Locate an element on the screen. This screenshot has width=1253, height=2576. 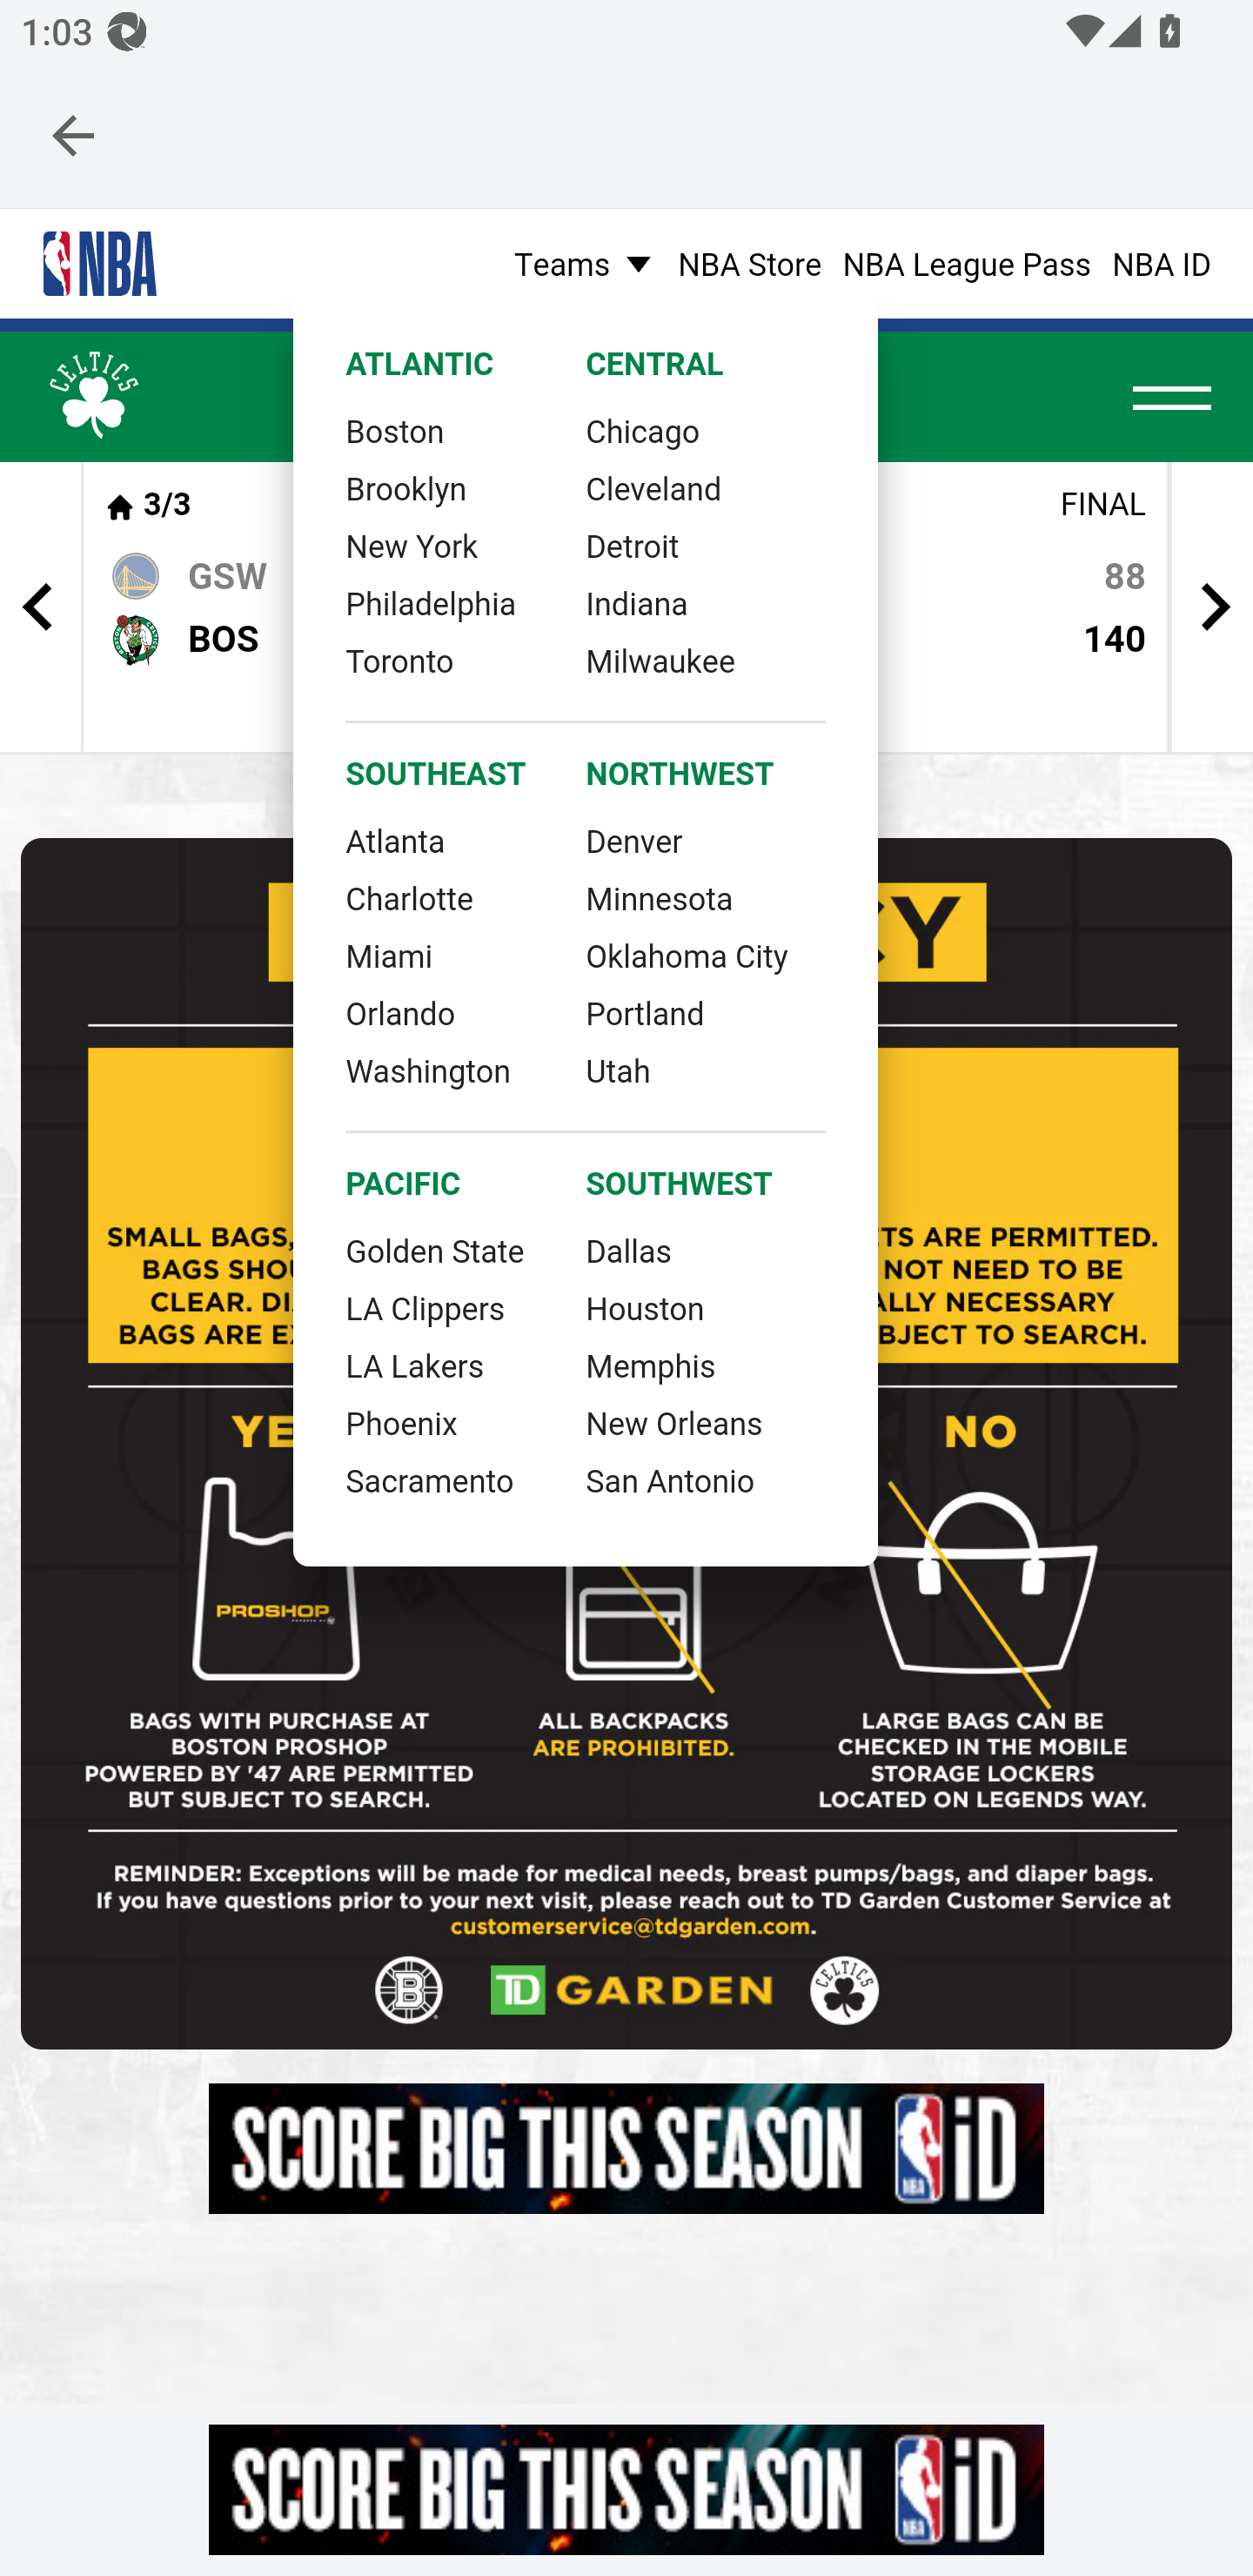
LA Lakers is located at coordinates (415, 1364).